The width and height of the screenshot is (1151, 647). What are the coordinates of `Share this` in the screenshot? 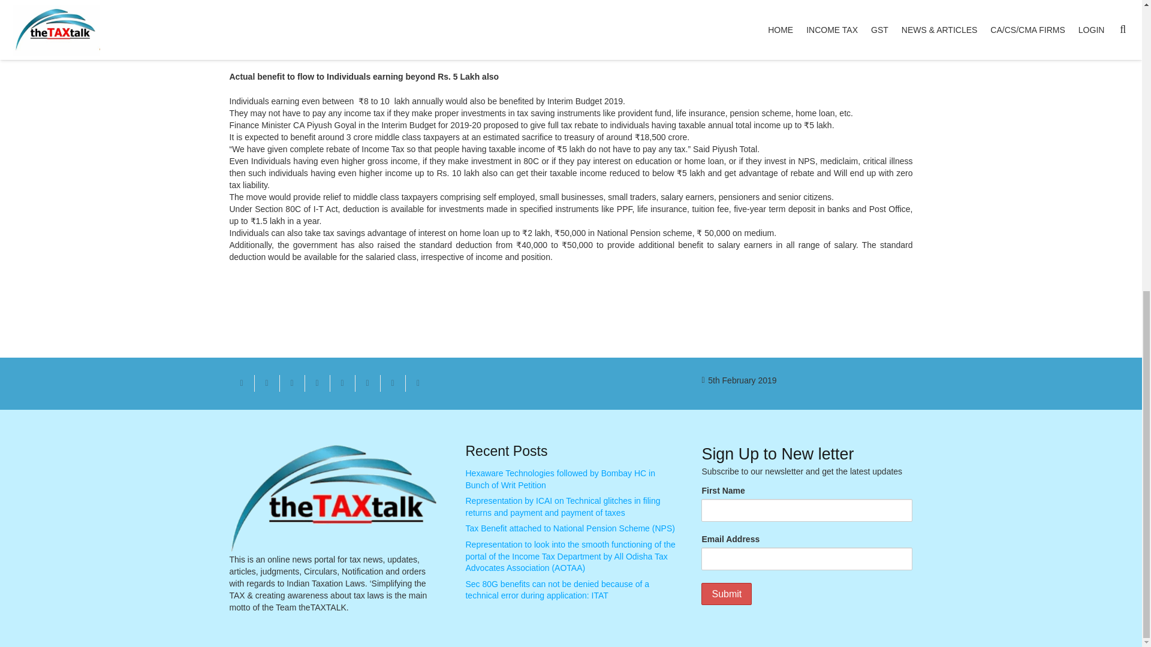 It's located at (317, 383).